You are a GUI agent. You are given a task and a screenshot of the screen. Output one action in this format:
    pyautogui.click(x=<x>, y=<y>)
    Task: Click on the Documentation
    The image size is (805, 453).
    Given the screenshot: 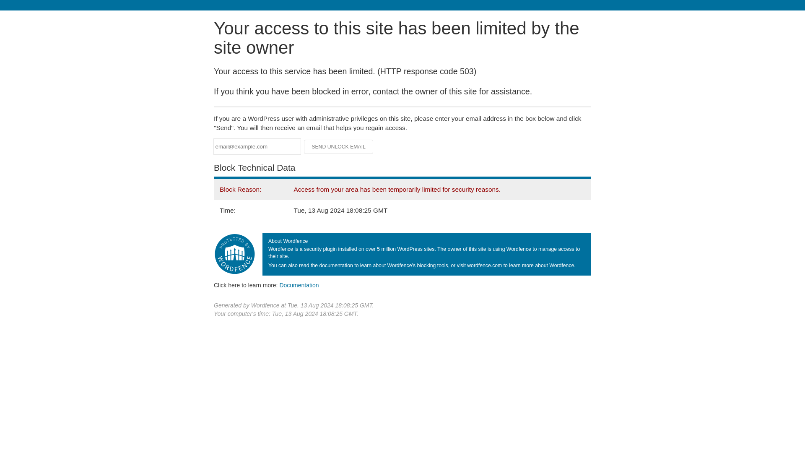 What is the action you would take?
    pyautogui.click(x=299, y=285)
    